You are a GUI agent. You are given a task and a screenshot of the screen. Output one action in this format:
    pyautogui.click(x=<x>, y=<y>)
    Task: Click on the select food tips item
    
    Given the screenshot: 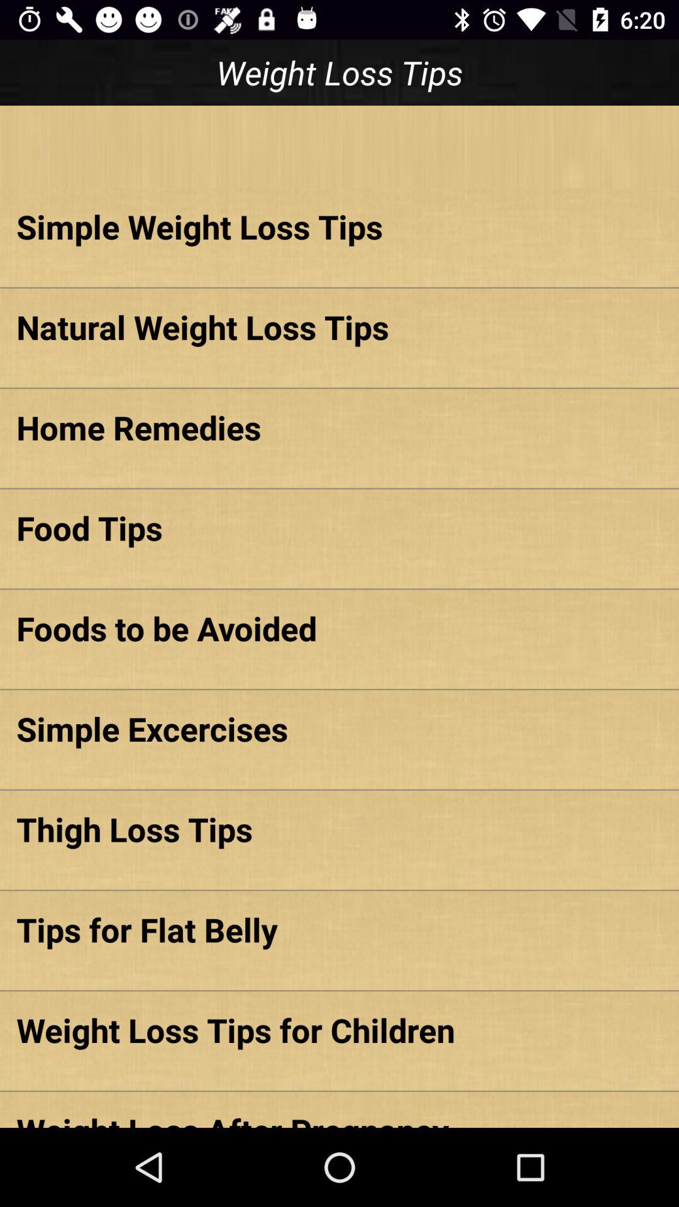 What is the action you would take?
    pyautogui.click(x=339, y=527)
    